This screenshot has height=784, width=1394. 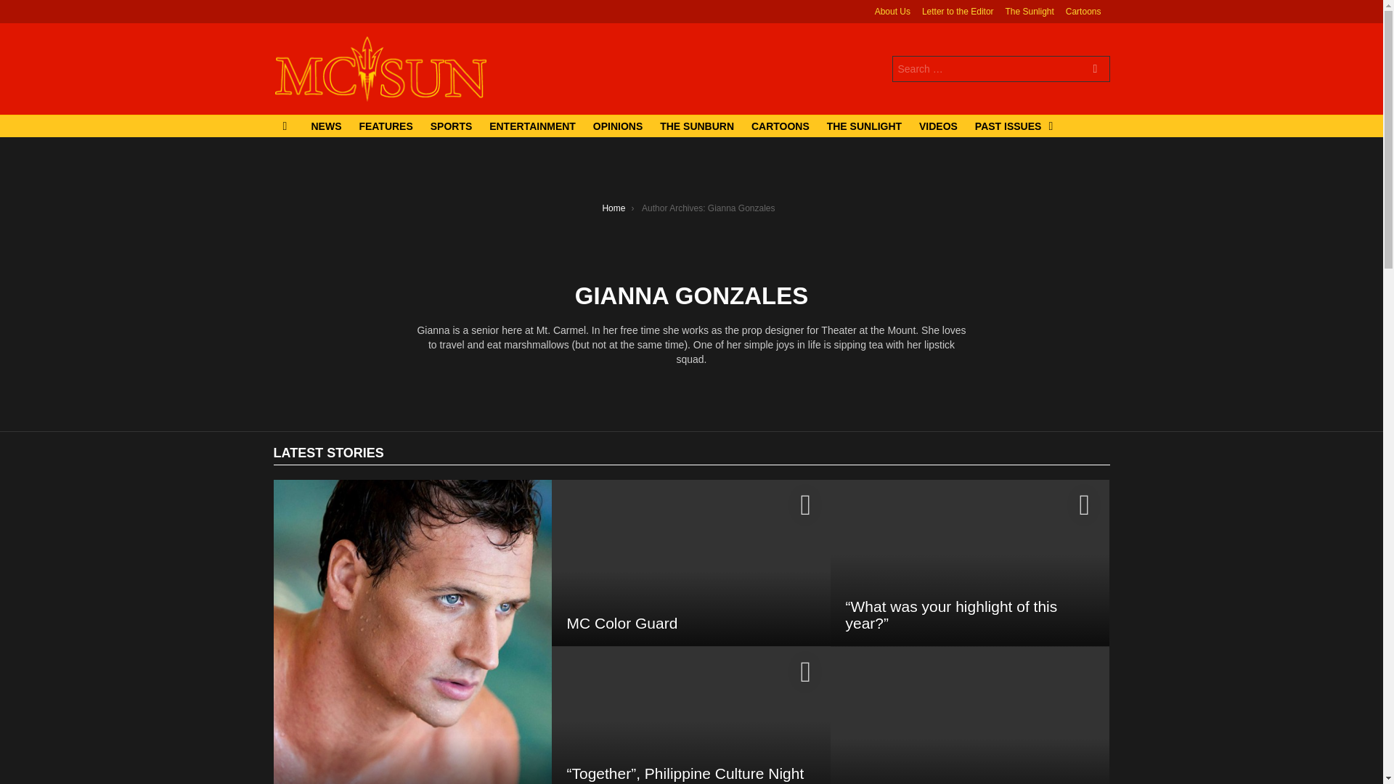 What do you see at coordinates (326, 126) in the screenshot?
I see `NEWS` at bounding box center [326, 126].